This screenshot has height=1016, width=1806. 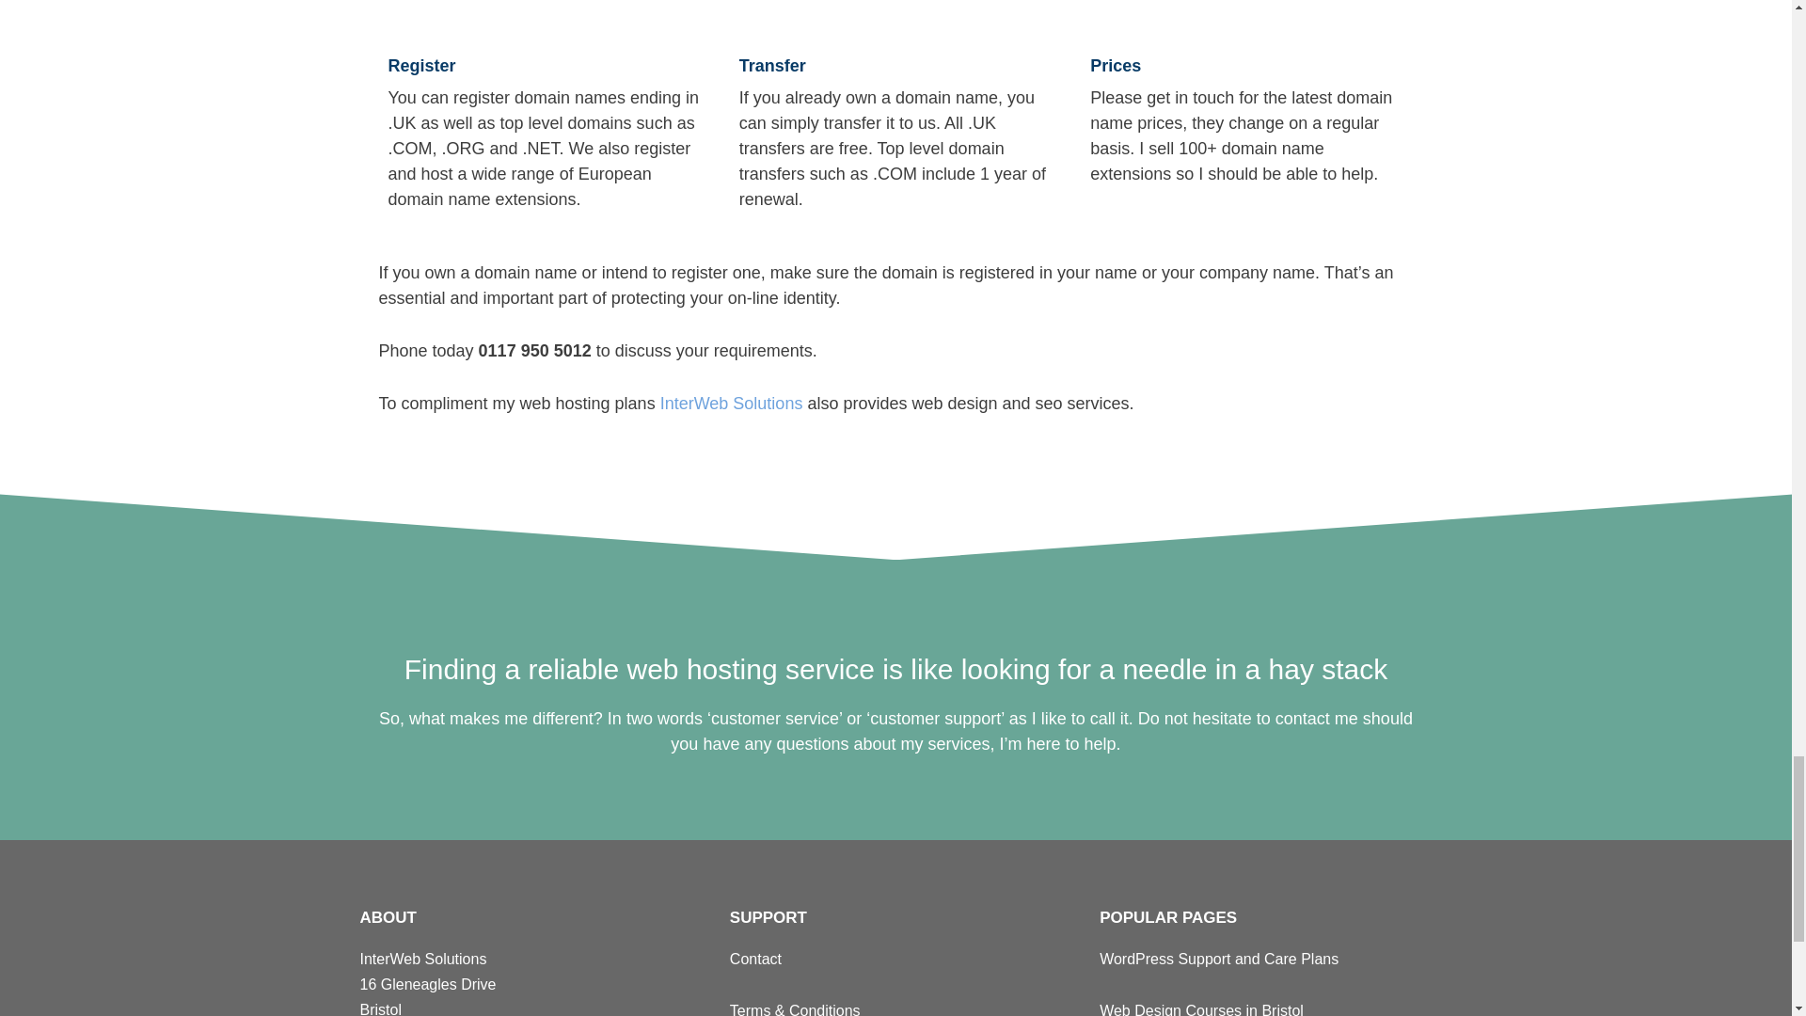 What do you see at coordinates (755, 959) in the screenshot?
I see `Contact` at bounding box center [755, 959].